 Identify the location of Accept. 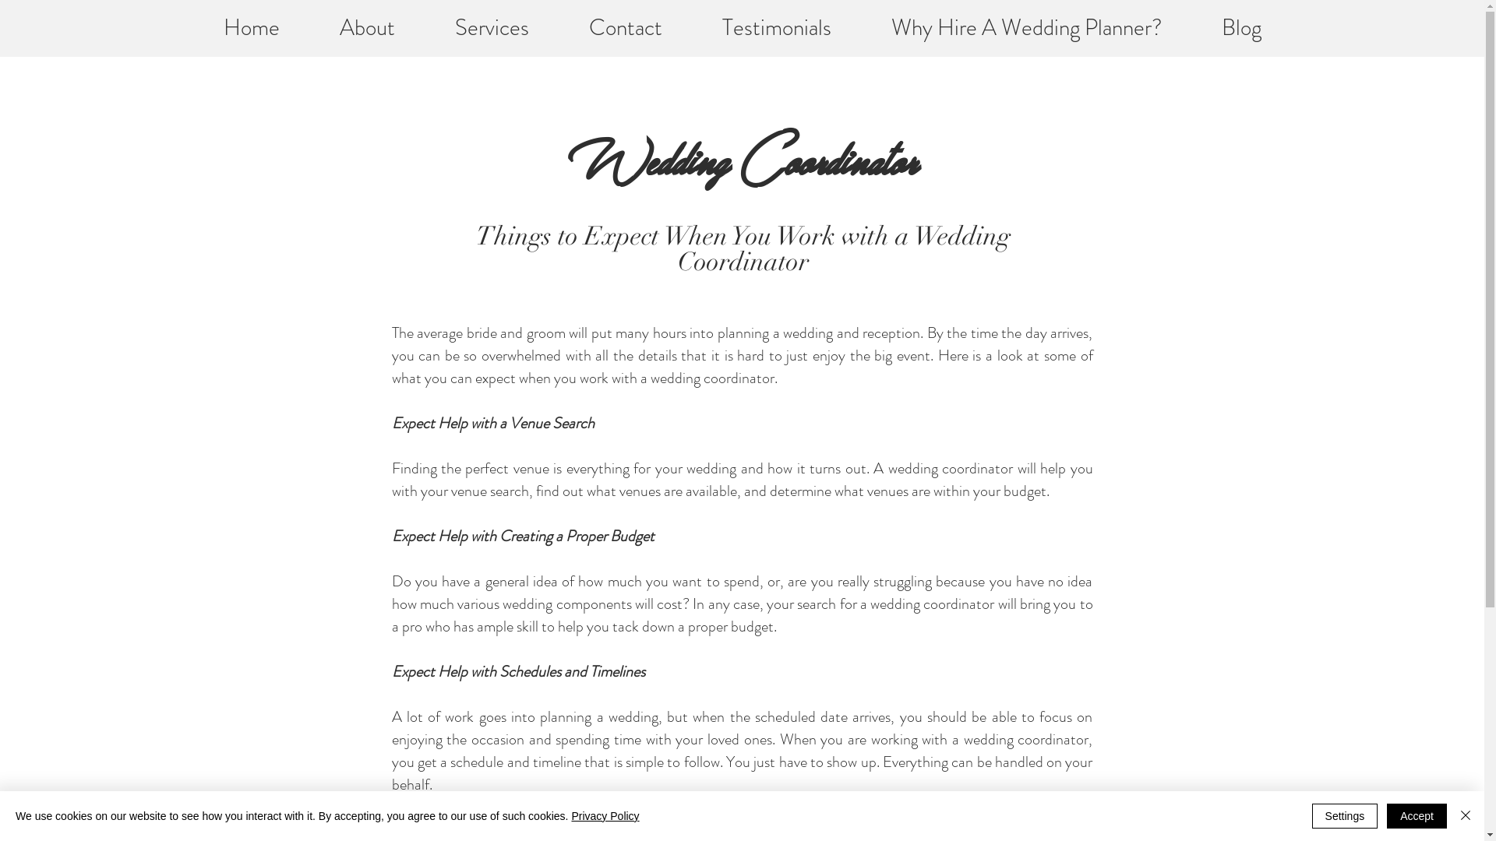
(1417, 816).